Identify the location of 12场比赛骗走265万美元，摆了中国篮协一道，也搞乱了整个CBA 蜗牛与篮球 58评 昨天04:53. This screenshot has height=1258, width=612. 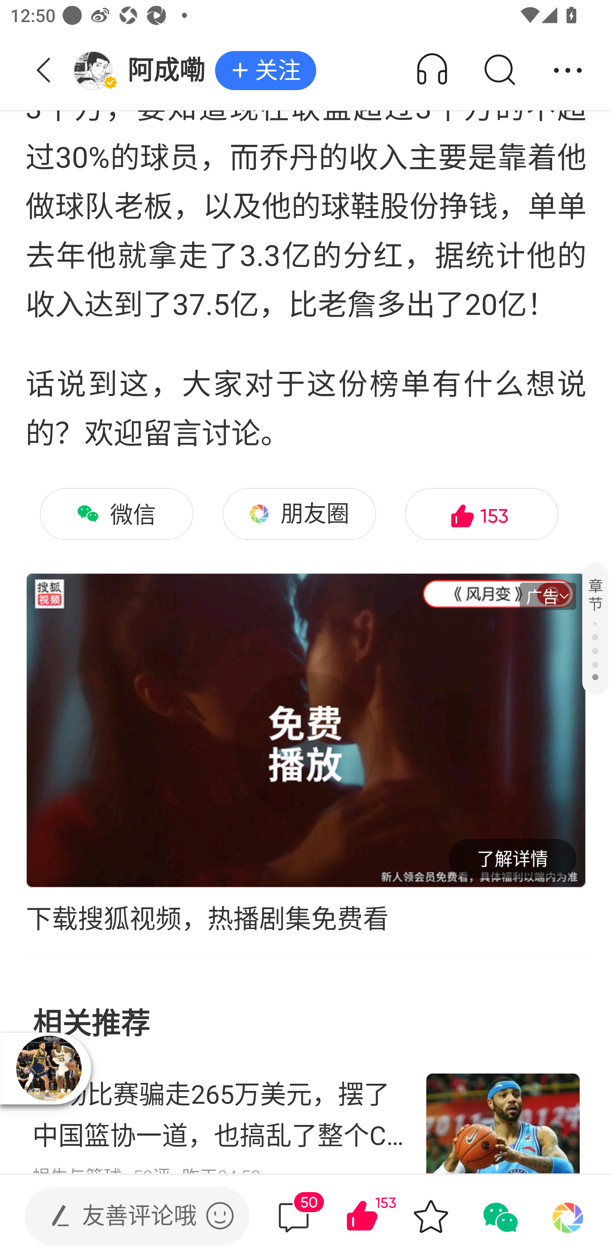
(306, 1116).